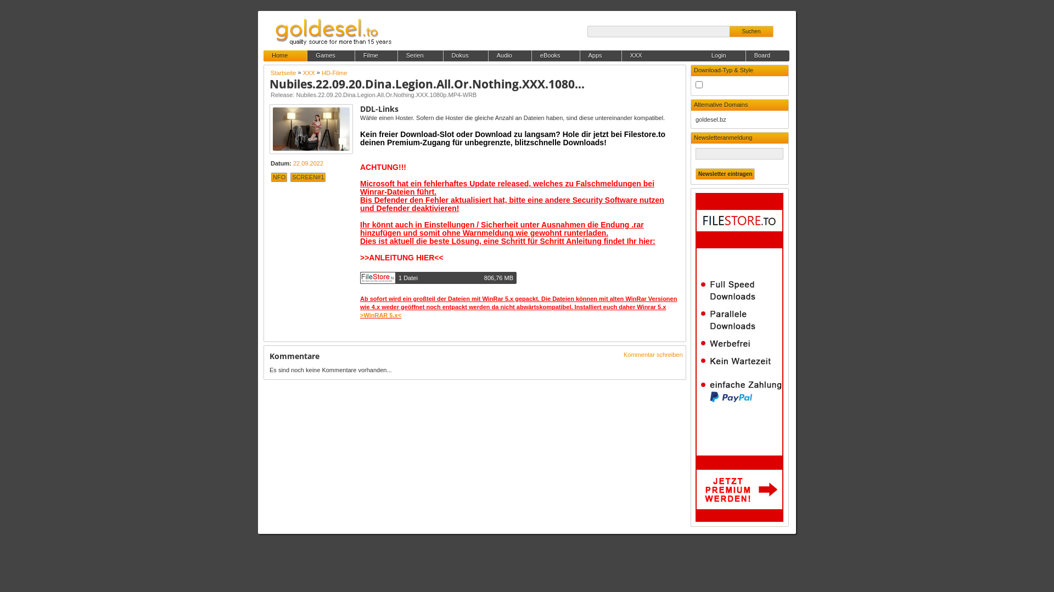  Describe the element at coordinates (309, 73) in the screenshot. I see `XXX` at that location.